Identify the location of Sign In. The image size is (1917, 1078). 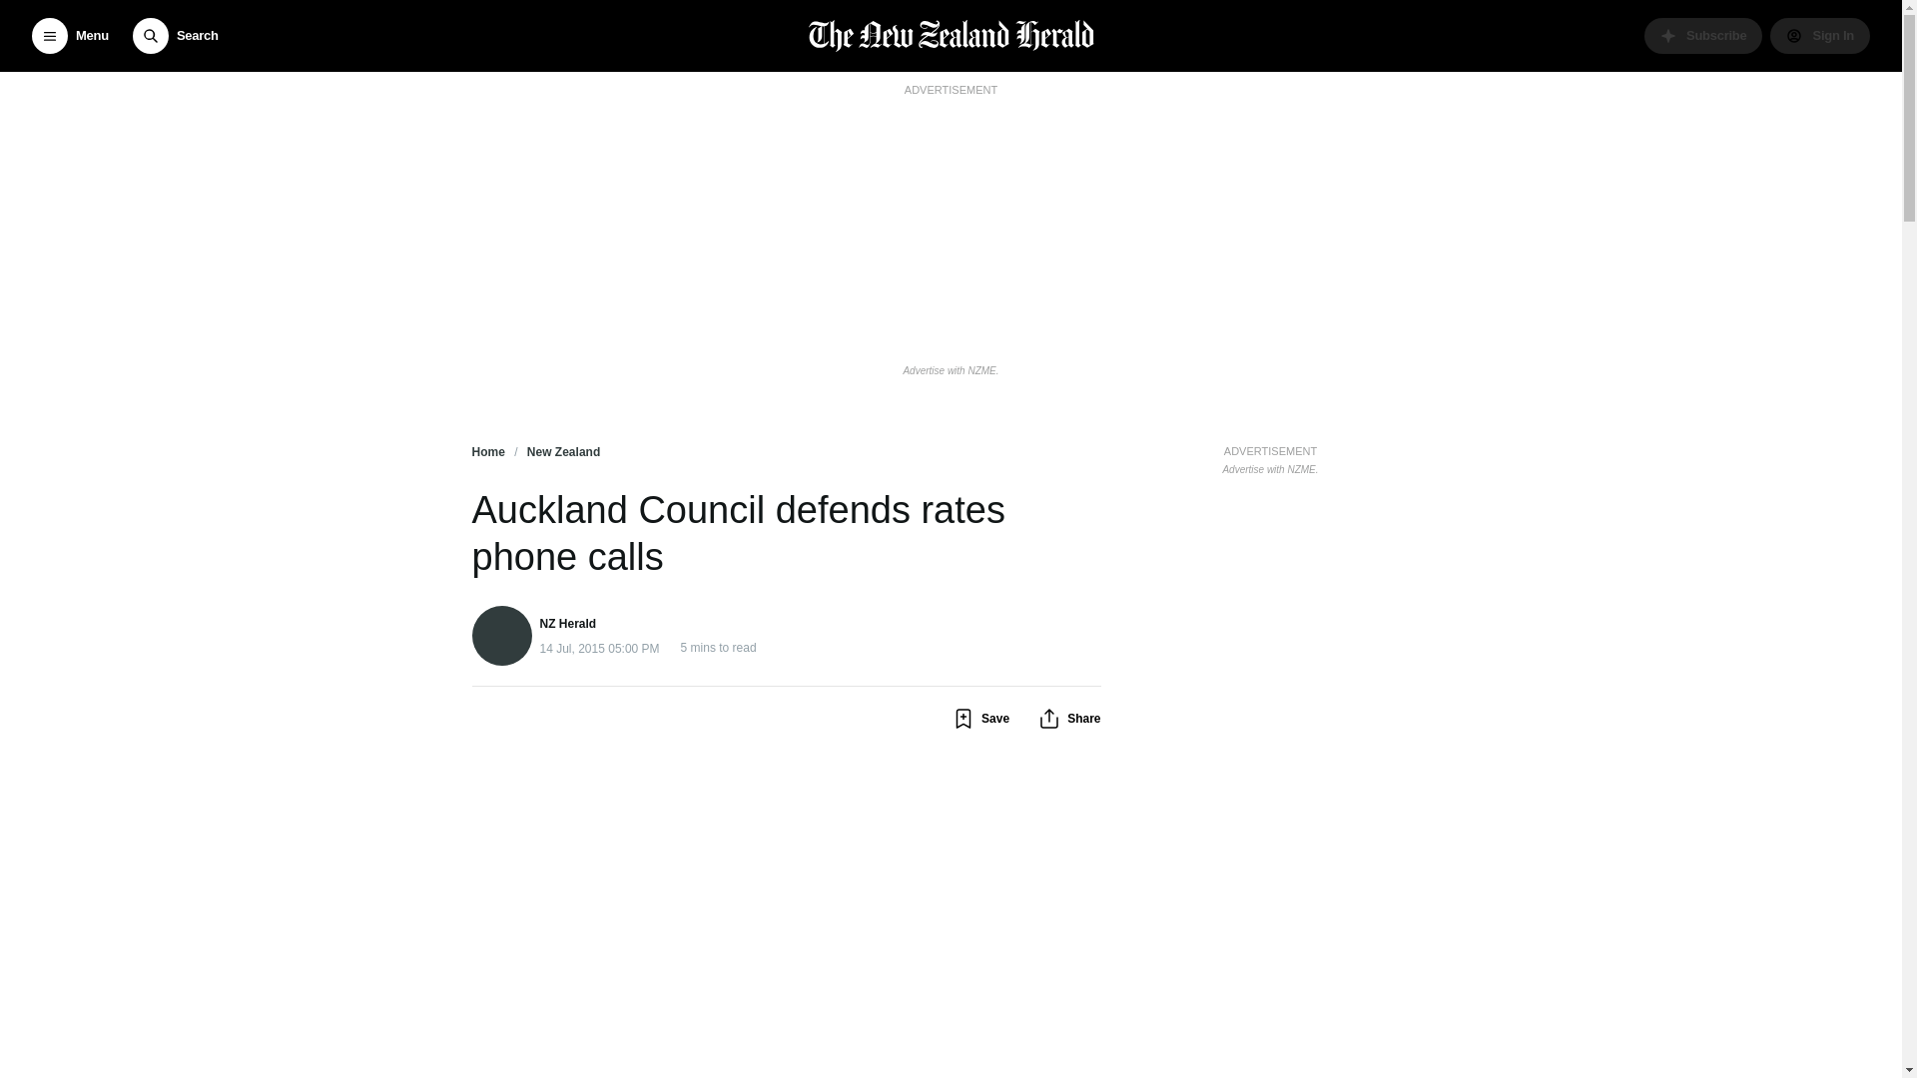
(1819, 36).